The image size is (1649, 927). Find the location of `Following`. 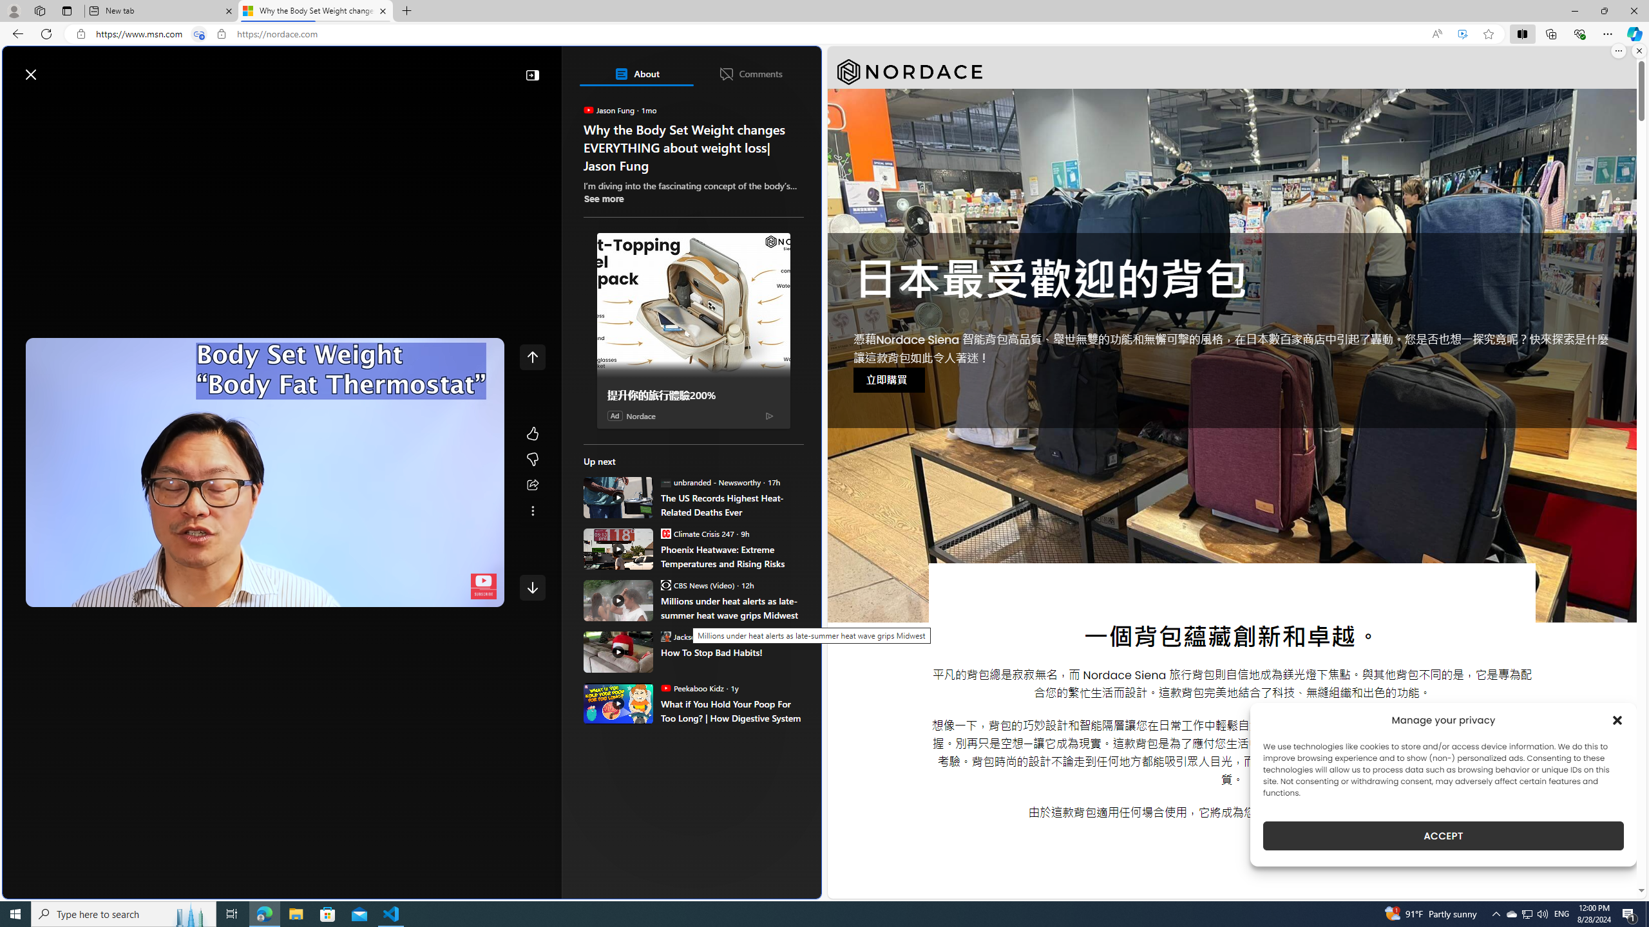

Following is located at coordinates (110, 105).